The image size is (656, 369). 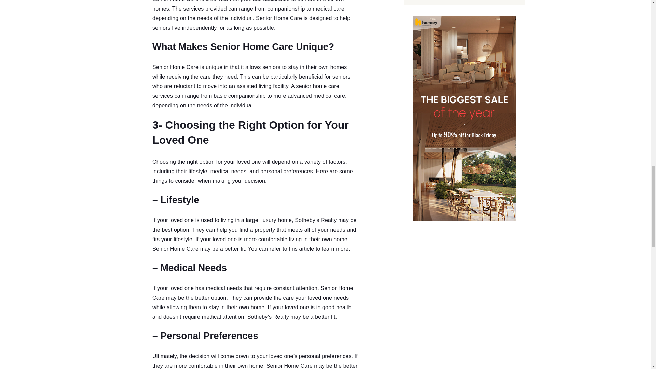 I want to click on learn more, so click(x=335, y=249).